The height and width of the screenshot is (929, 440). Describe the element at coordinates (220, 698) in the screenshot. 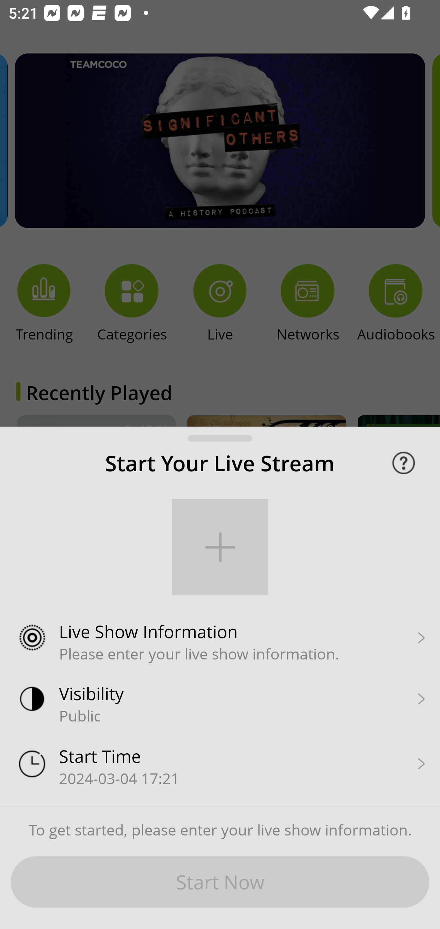

I see `Visibility Public` at that location.